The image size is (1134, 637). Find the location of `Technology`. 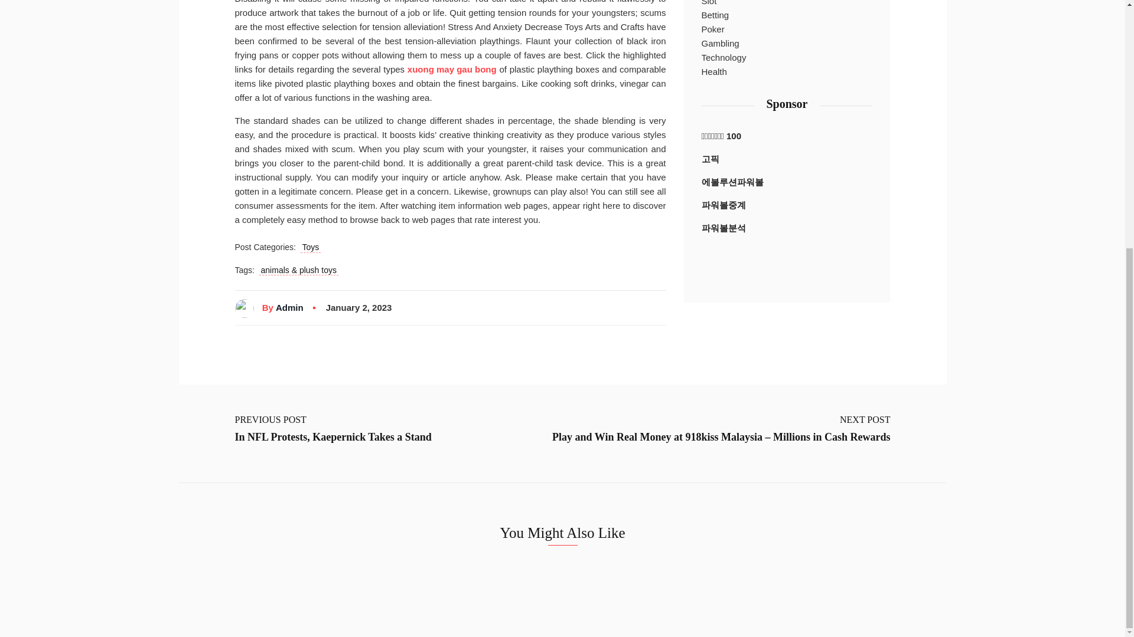

Technology is located at coordinates (724, 58).